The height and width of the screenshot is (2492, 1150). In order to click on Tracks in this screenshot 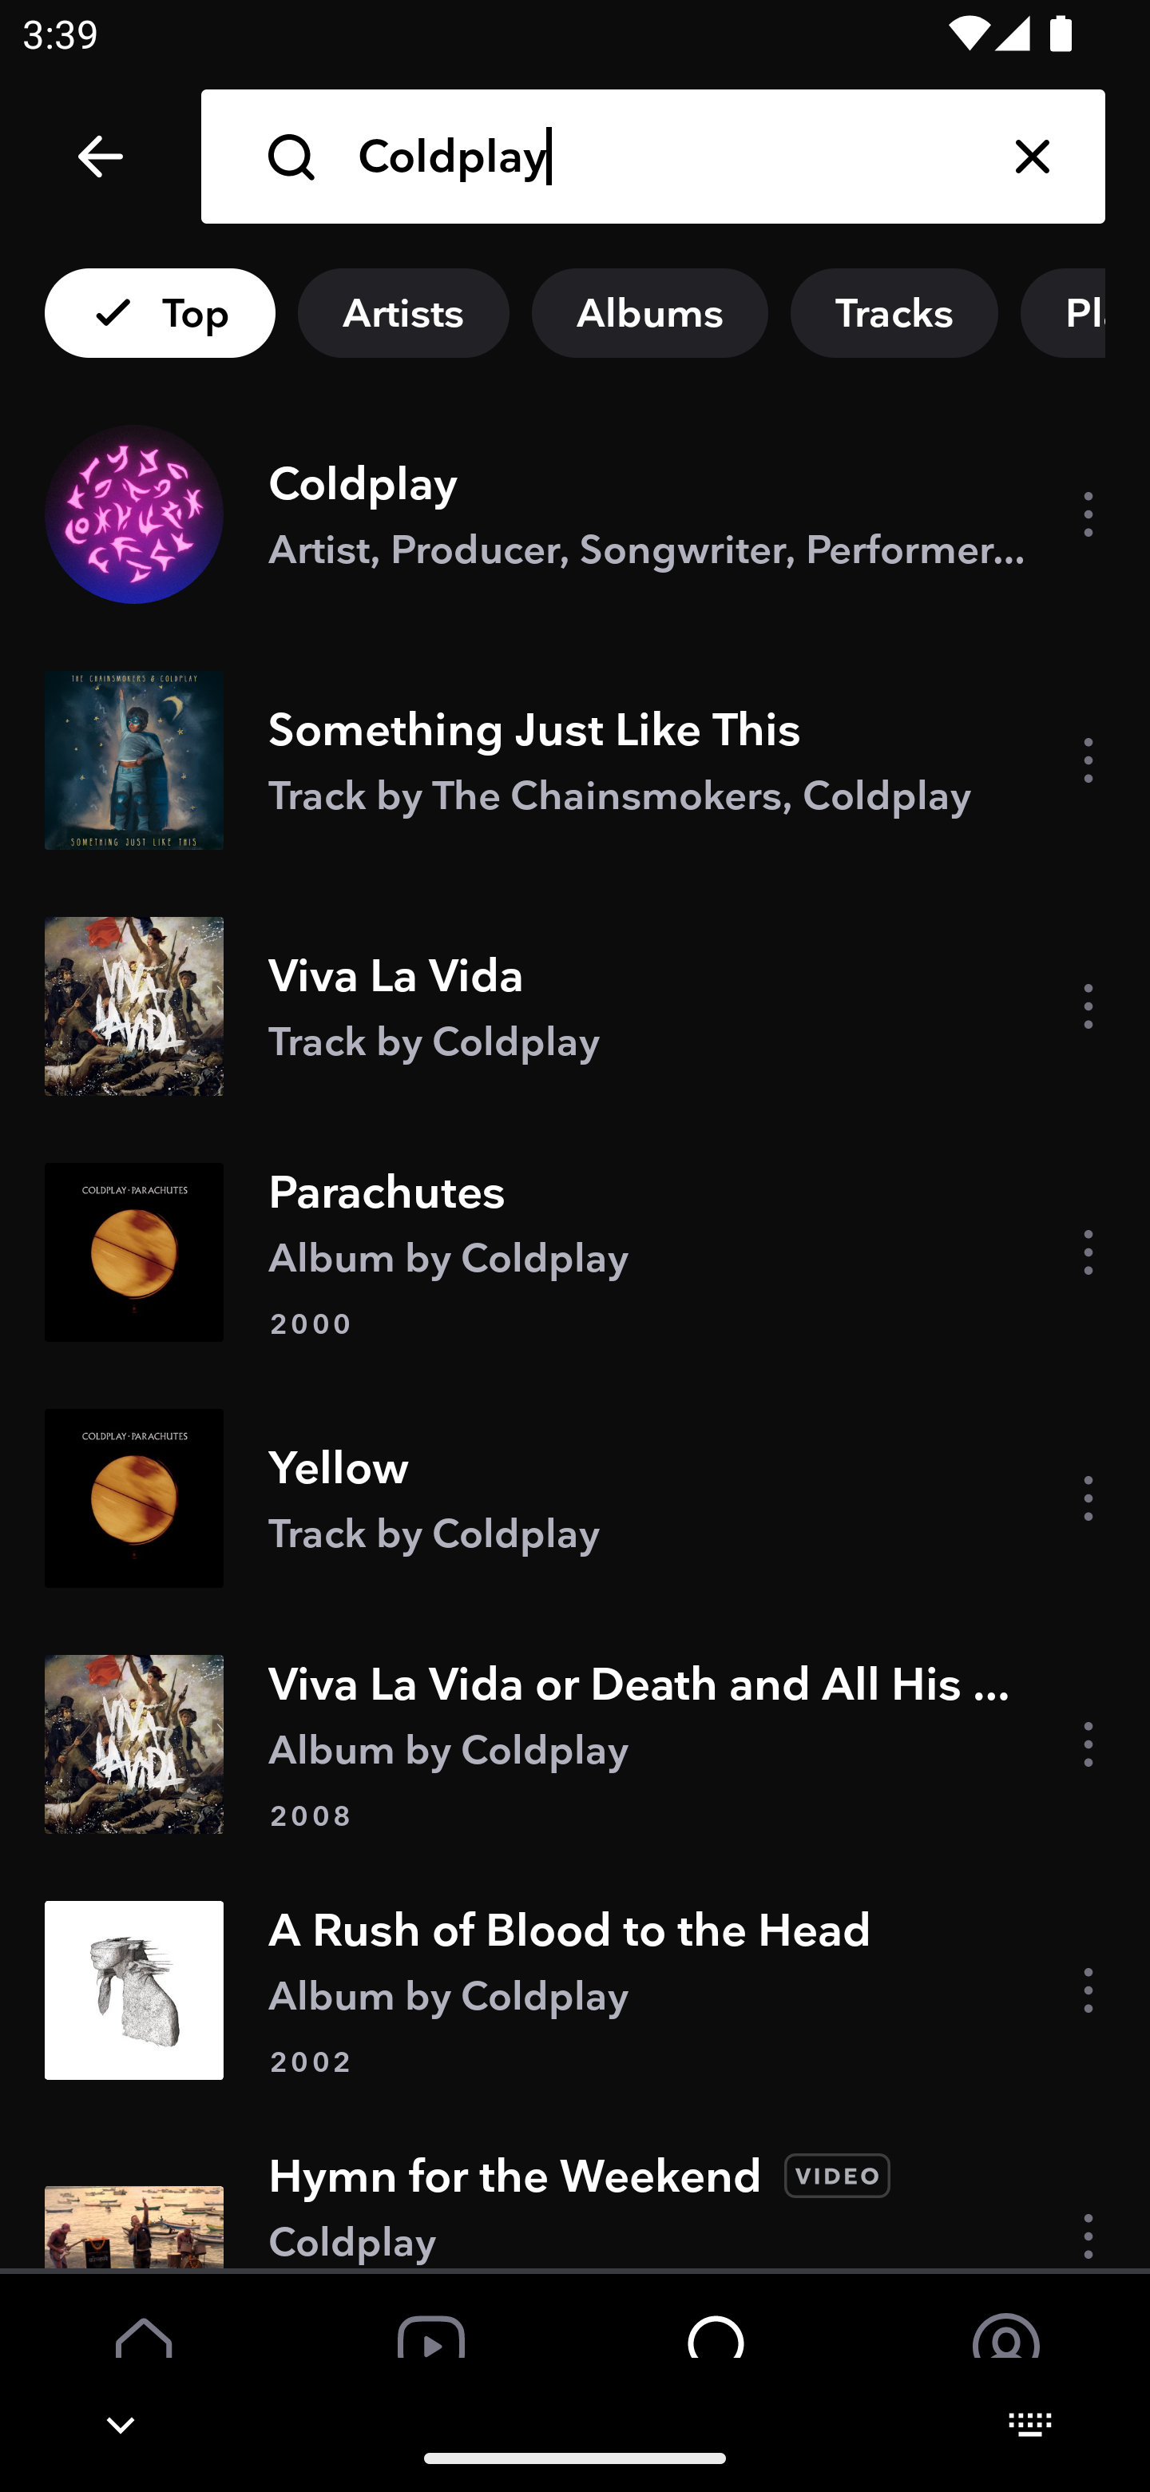, I will do `click(894, 313)`.